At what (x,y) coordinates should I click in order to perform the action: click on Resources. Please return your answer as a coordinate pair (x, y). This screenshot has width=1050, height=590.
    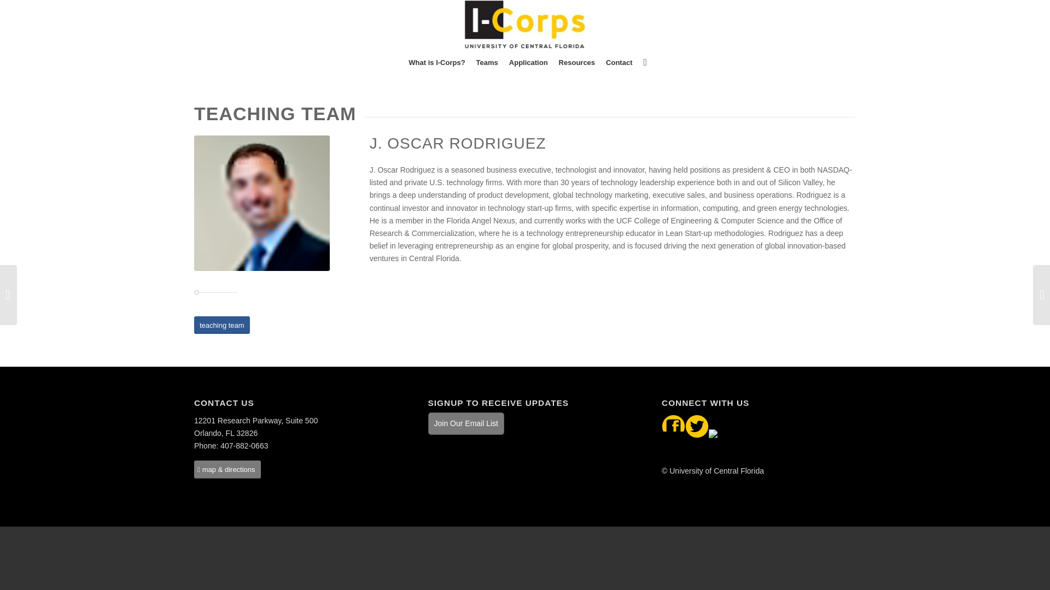
    Looking at the image, I should click on (576, 62).